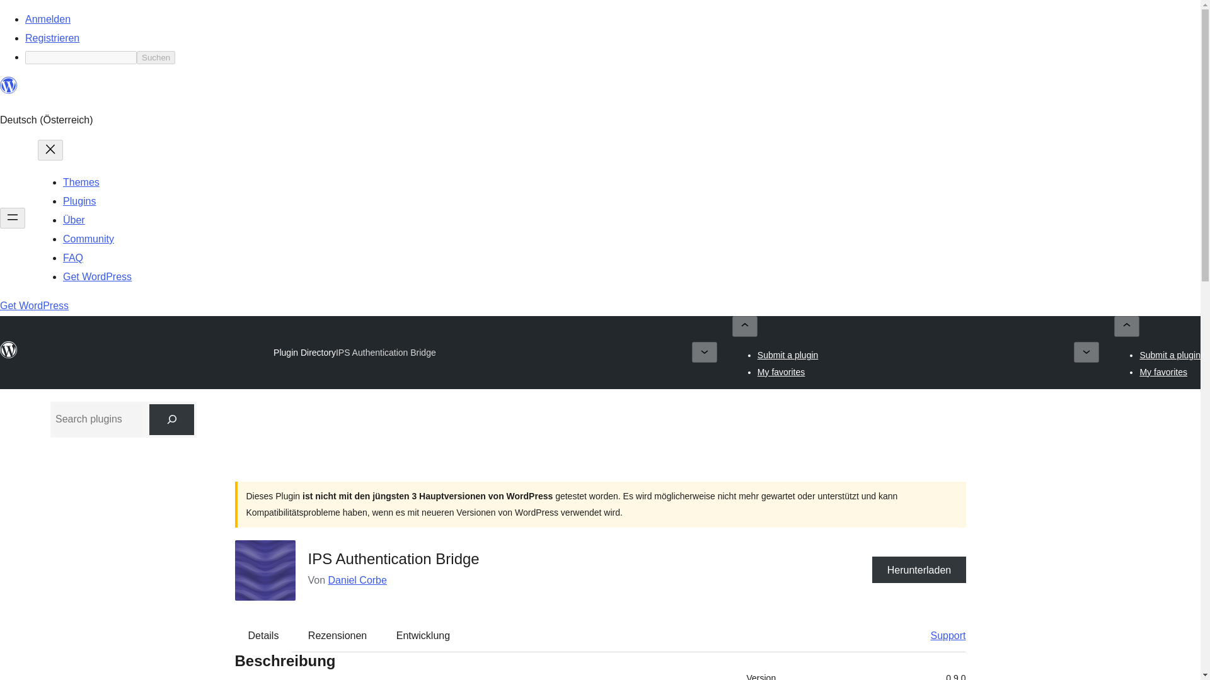 The height and width of the screenshot is (680, 1210). Describe the element at coordinates (357, 579) in the screenshot. I see `Daniel Corbe` at that location.